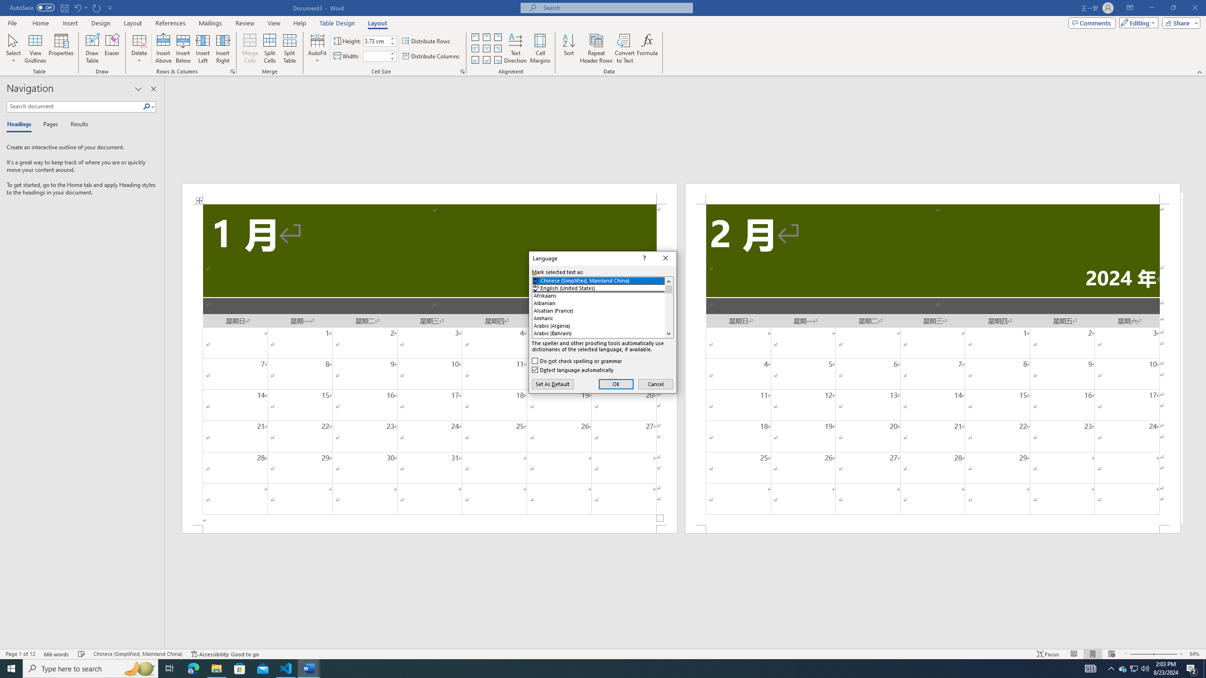  Describe the element at coordinates (210, 23) in the screenshot. I see `AutomationID: 21` at that location.